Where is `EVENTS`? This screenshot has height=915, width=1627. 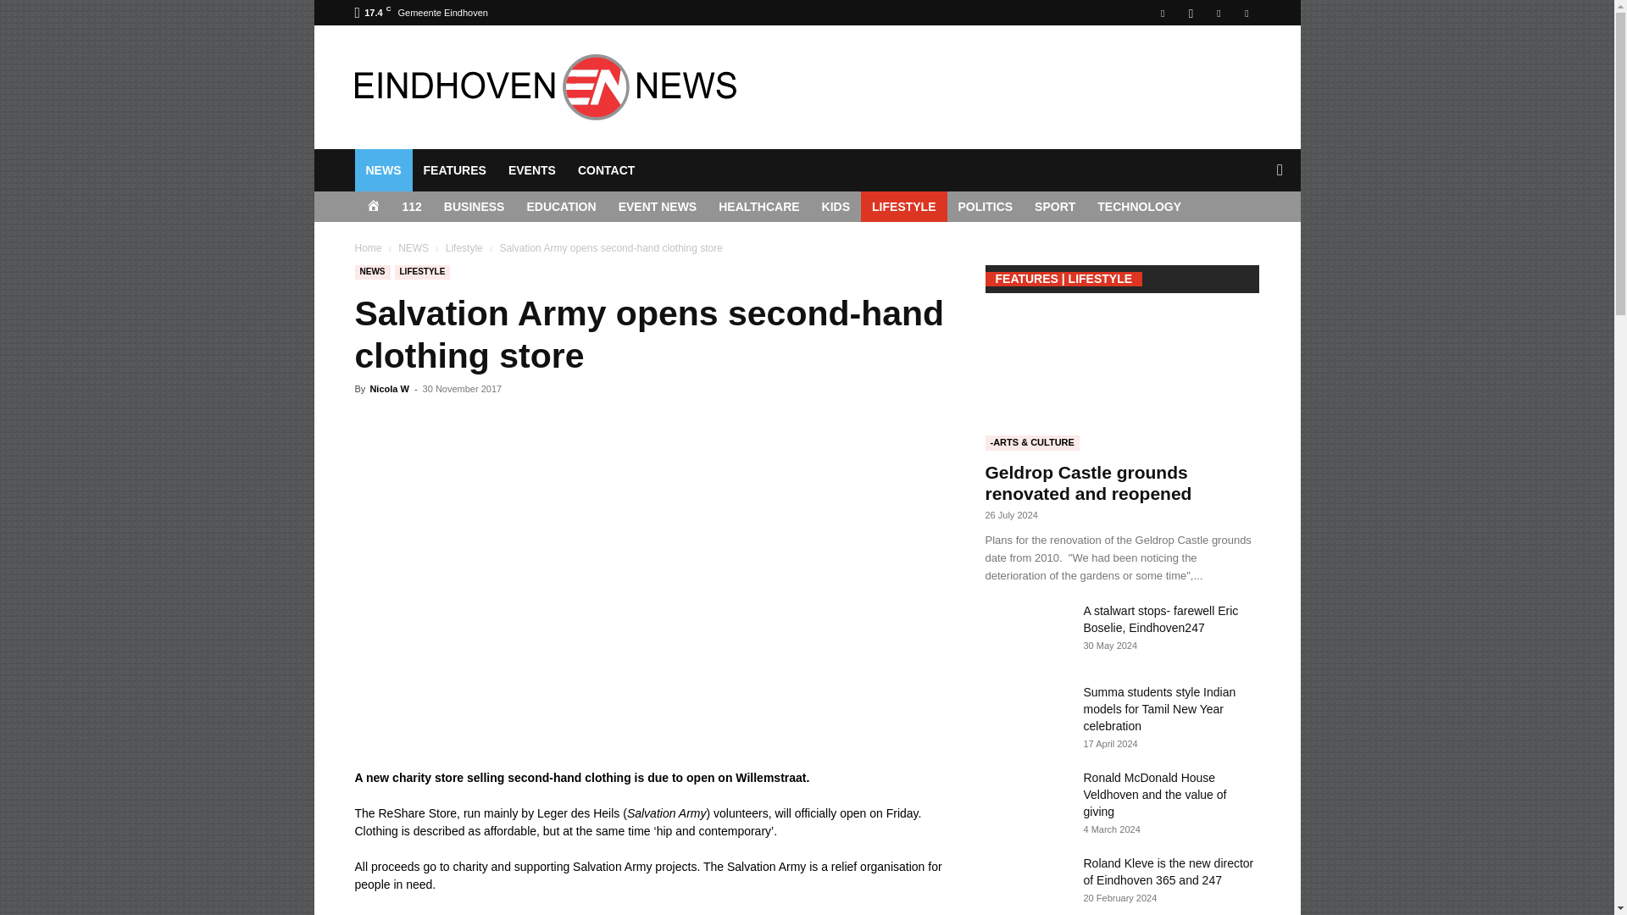
EVENTS is located at coordinates (532, 169).